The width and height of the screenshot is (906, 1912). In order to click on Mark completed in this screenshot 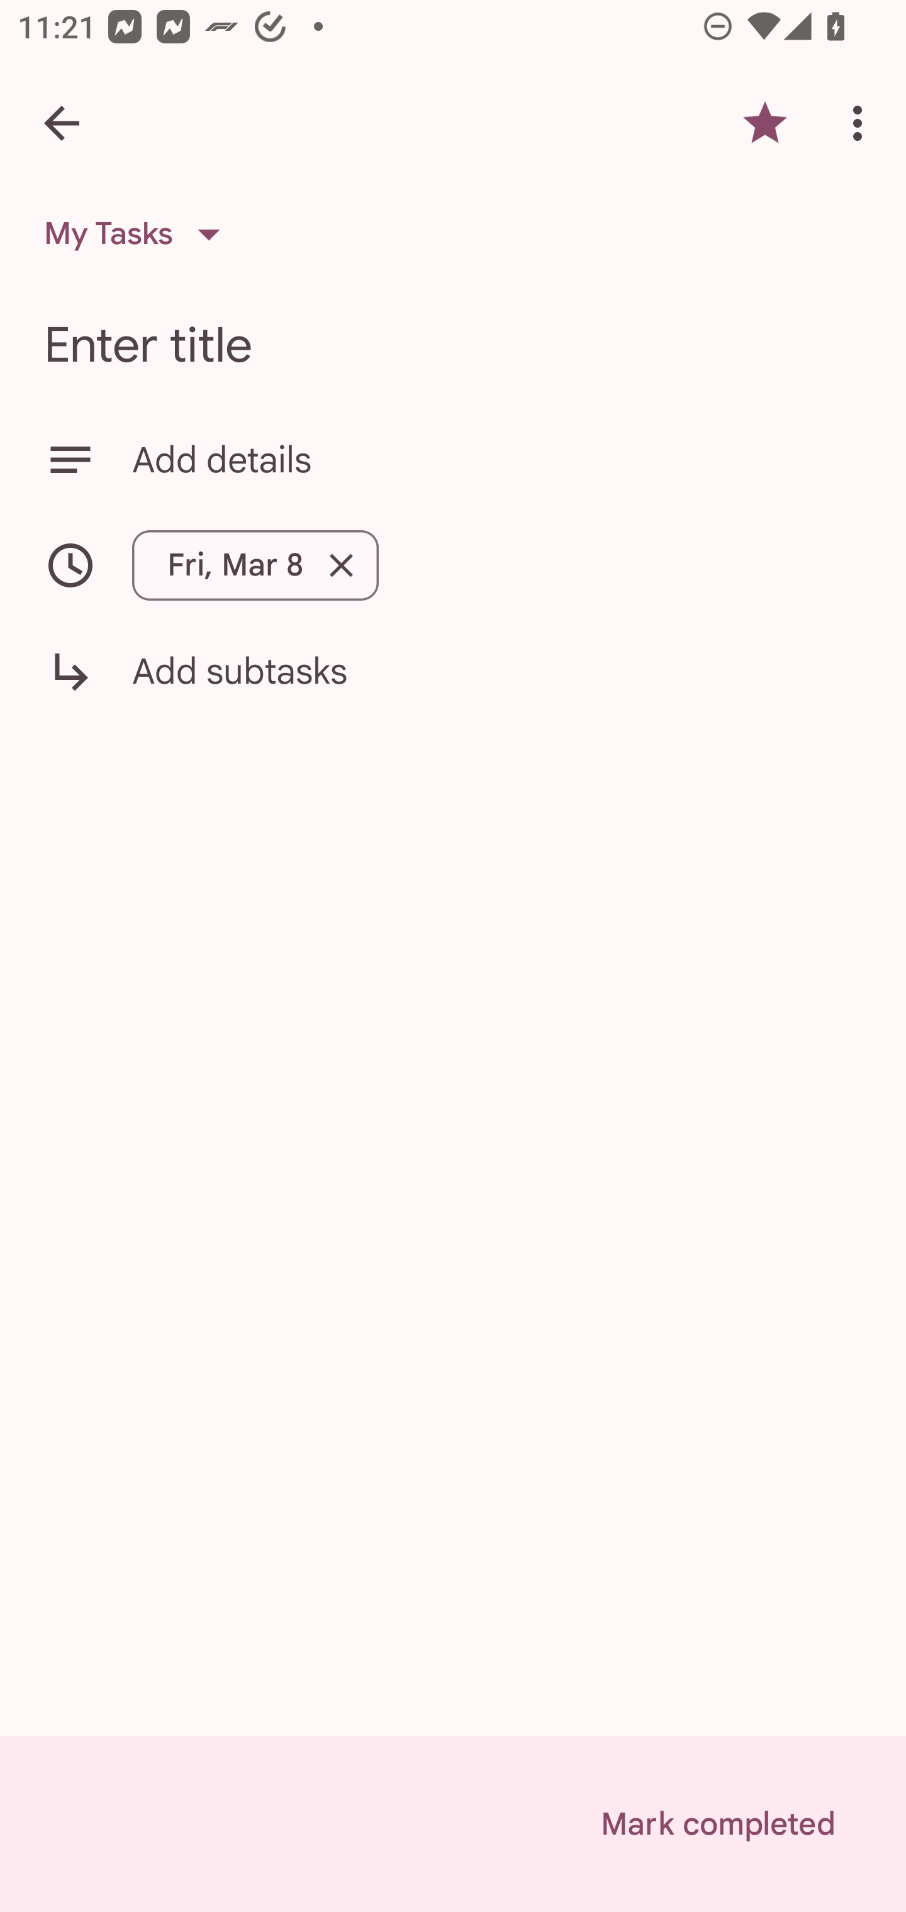, I will do `click(717, 1824)`.